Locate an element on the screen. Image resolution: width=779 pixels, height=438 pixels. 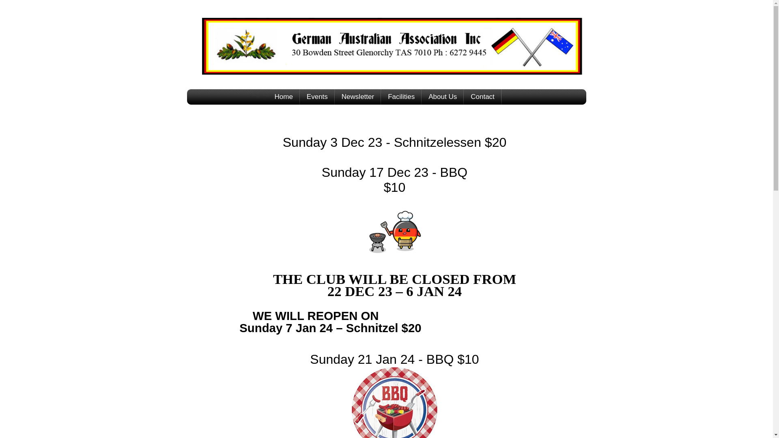
Facilities is located at coordinates (402, 97).